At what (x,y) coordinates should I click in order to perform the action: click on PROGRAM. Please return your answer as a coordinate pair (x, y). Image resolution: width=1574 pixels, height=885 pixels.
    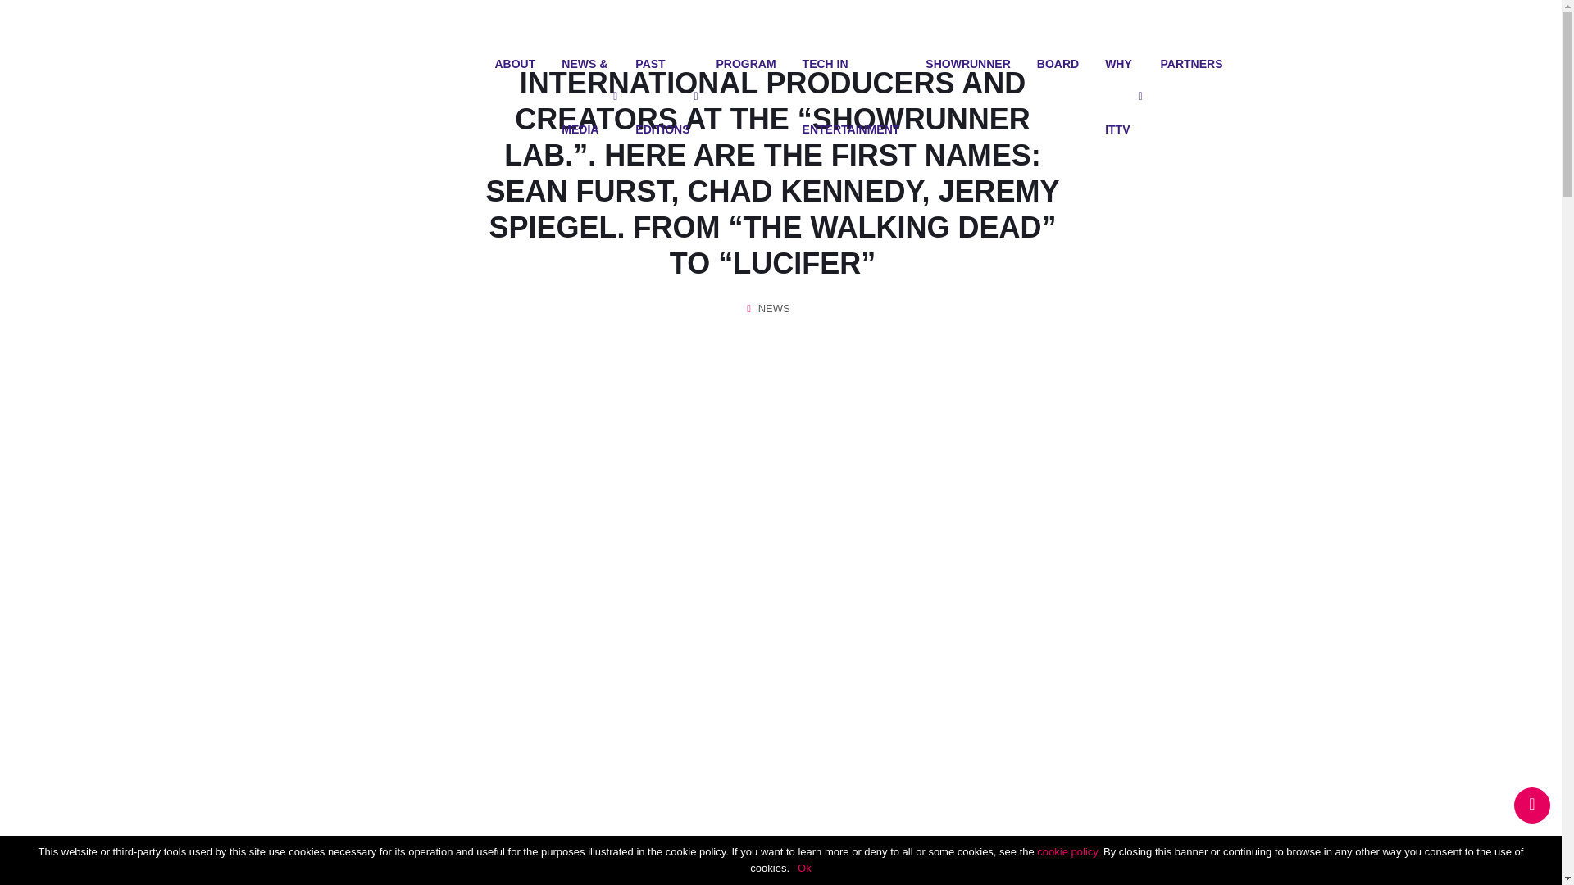
    Looking at the image, I should click on (744, 63).